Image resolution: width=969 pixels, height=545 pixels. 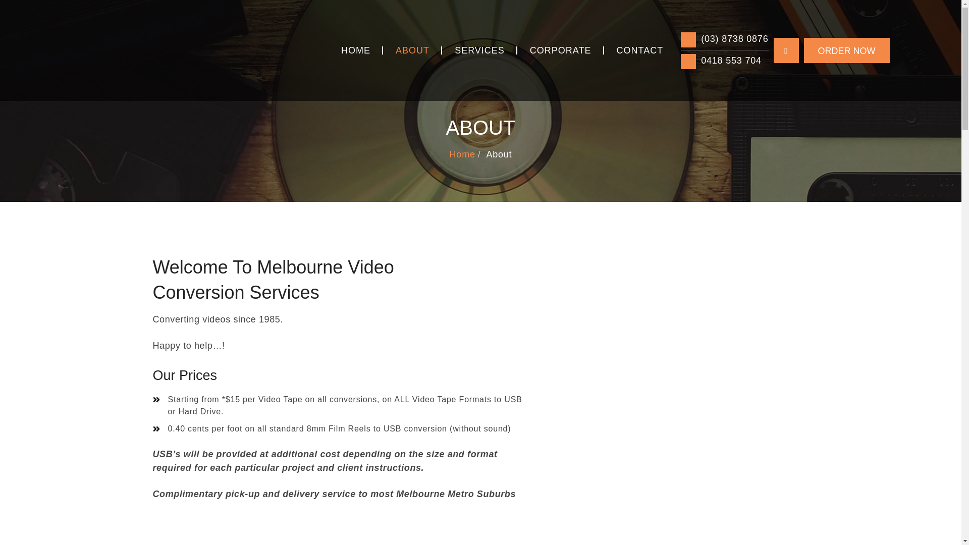 I want to click on 0418 553 704, so click(x=725, y=61).